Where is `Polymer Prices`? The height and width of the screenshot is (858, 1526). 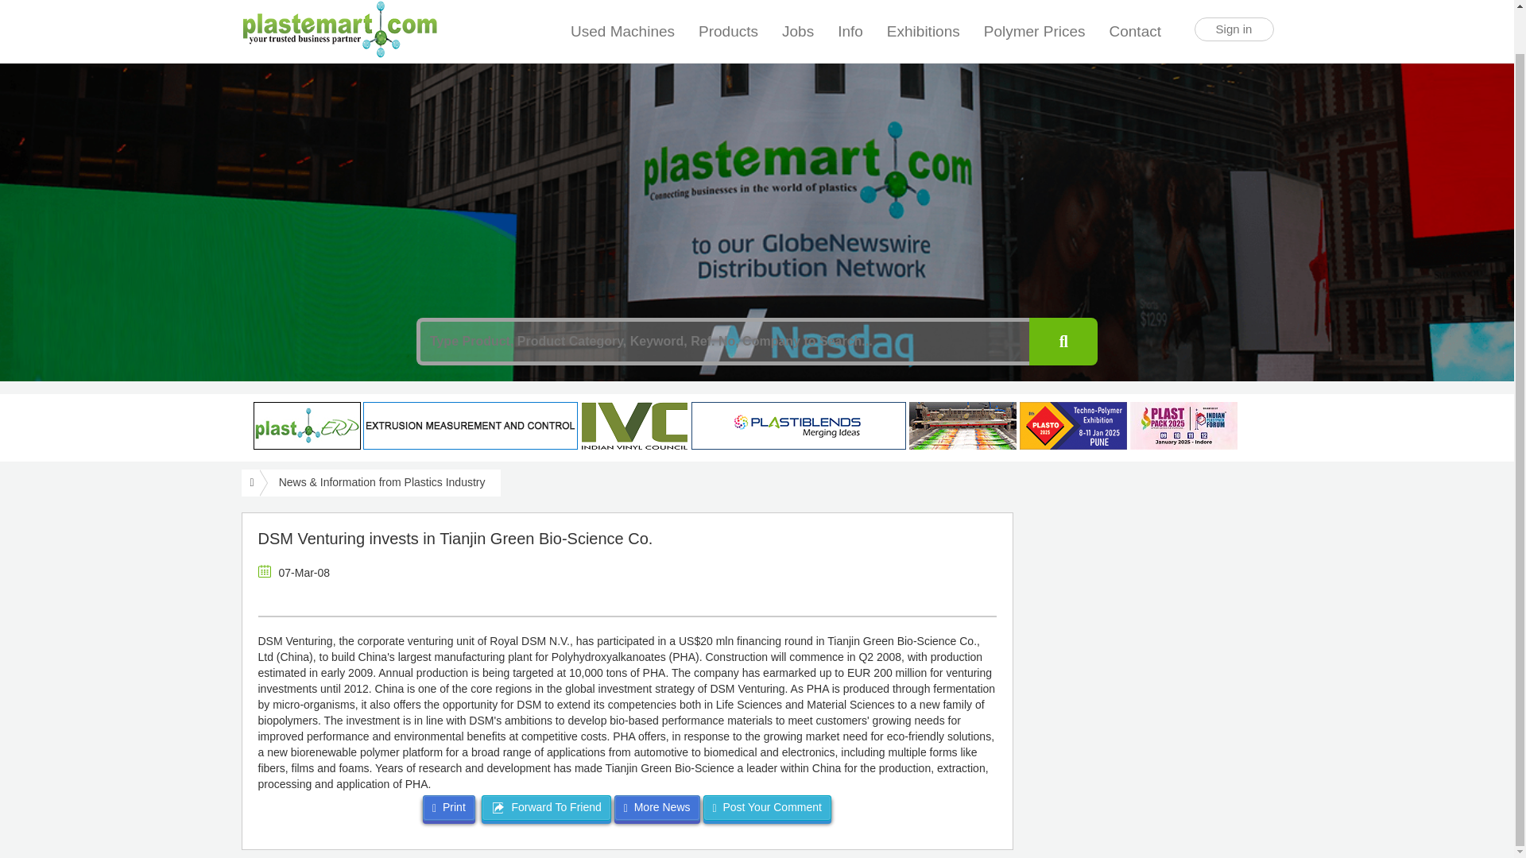 Polymer Prices is located at coordinates (1035, 9).